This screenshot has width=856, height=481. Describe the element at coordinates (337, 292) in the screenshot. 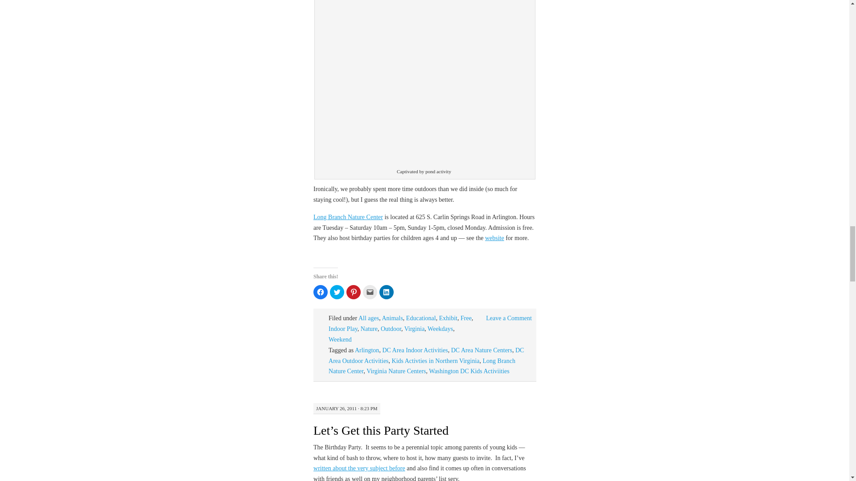

I see `Click to share on Twitter` at that location.